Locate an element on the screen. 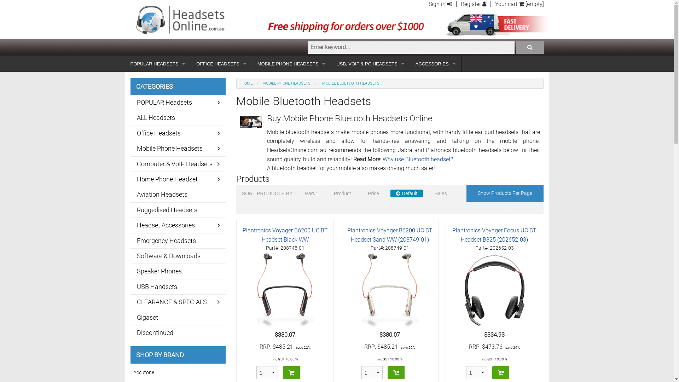 The image size is (679, 382). Discontinued is located at coordinates (178, 333).